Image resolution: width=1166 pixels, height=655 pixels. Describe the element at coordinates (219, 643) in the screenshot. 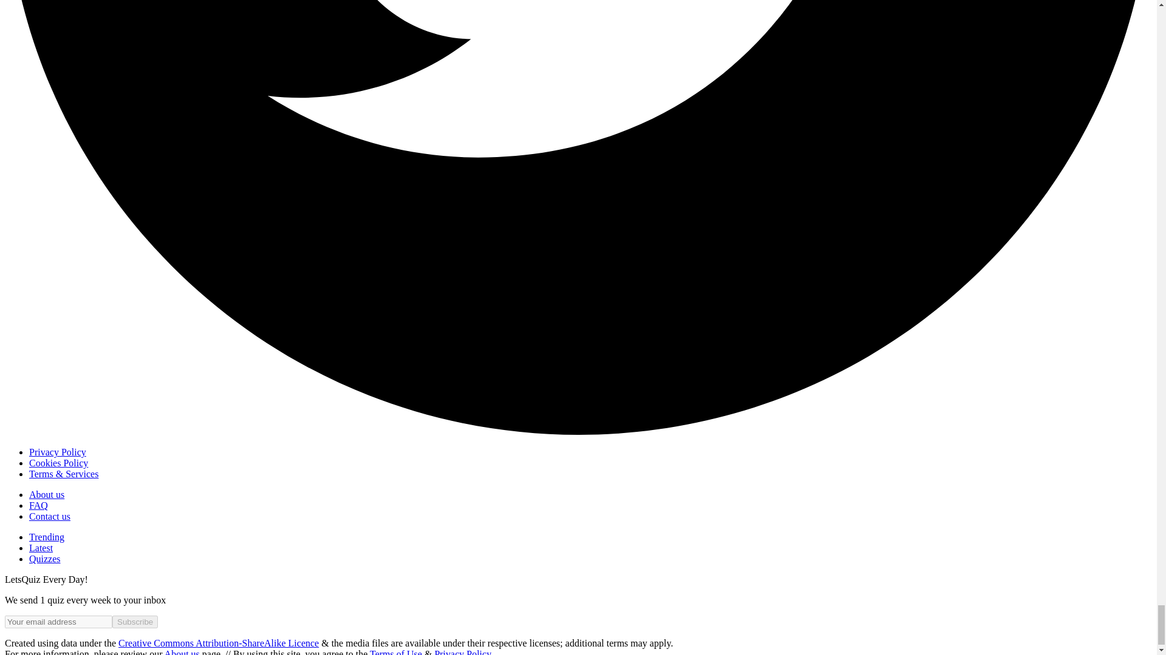

I see `Creative Commons Attribution-ShareAlike Licence` at that location.